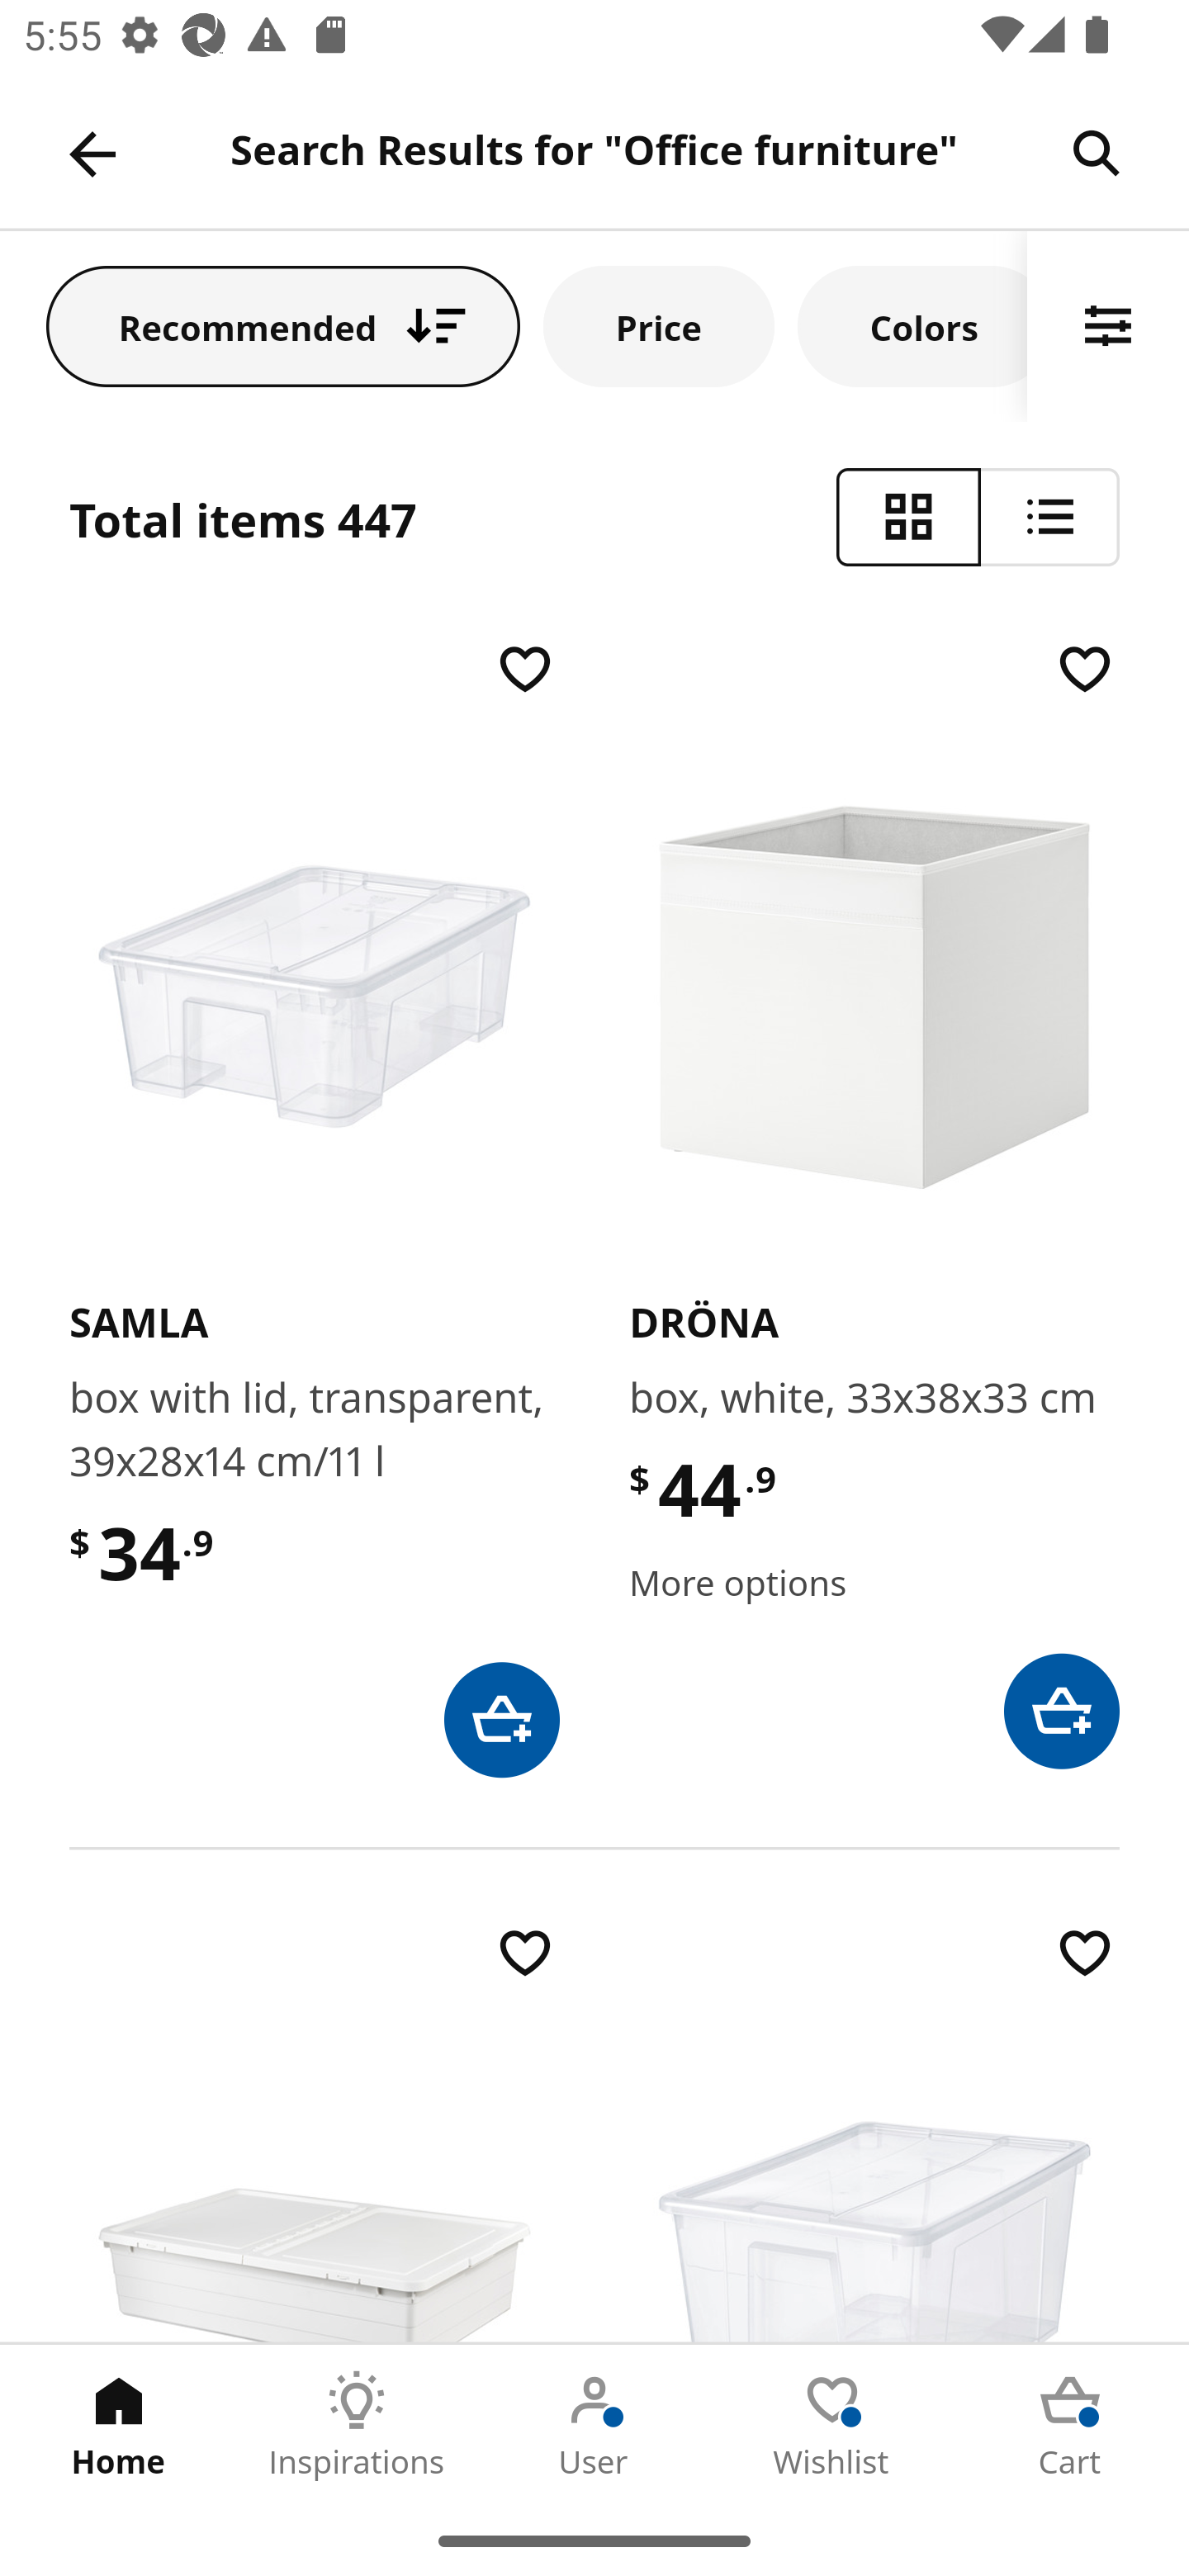 The image size is (1189, 2576). What do you see at coordinates (283, 325) in the screenshot?
I see `Recommended` at bounding box center [283, 325].